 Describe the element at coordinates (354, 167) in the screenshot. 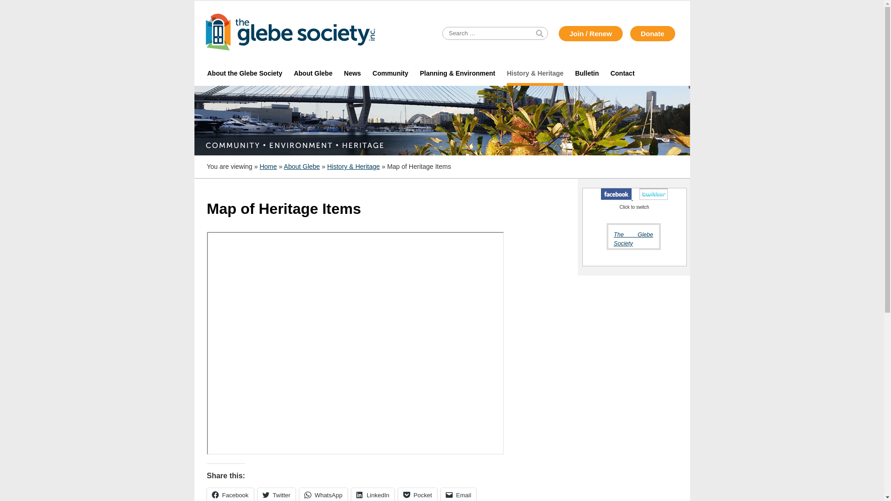

I see `History & Heritage` at that location.